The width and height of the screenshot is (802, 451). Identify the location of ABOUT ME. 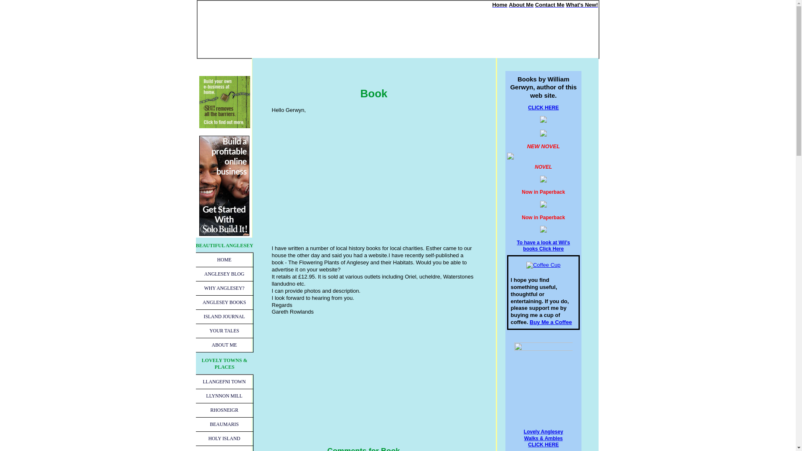
(224, 345).